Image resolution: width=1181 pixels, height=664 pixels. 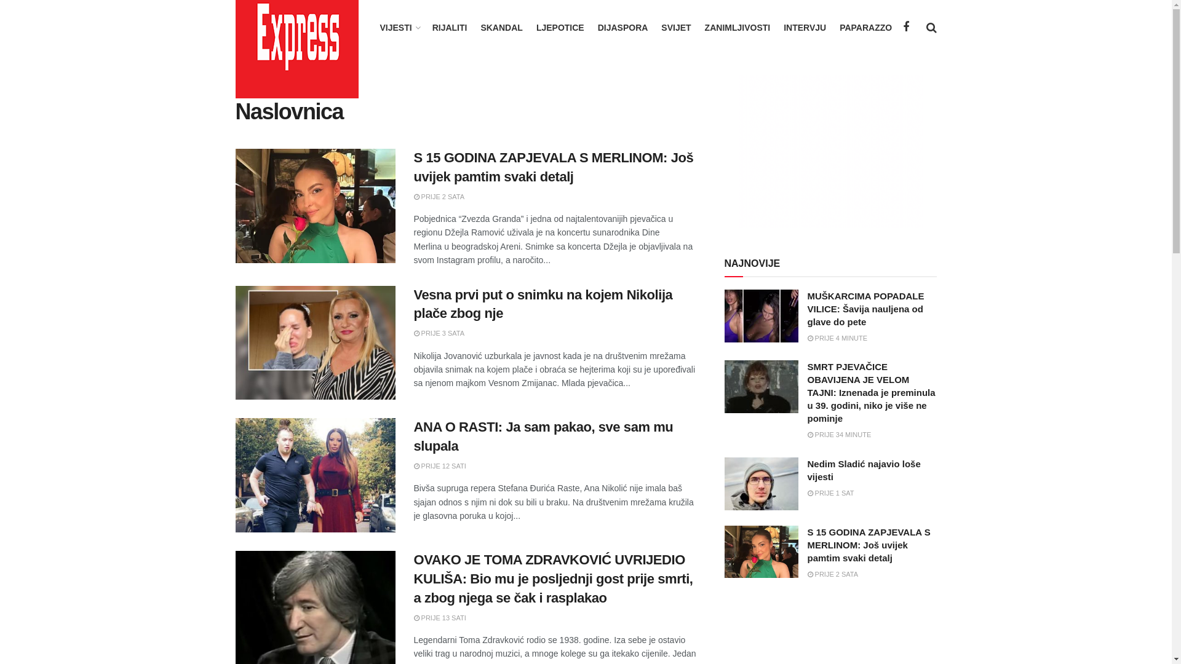 What do you see at coordinates (439, 333) in the screenshot?
I see `PRIJE 3 SATA` at bounding box center [439, 333].